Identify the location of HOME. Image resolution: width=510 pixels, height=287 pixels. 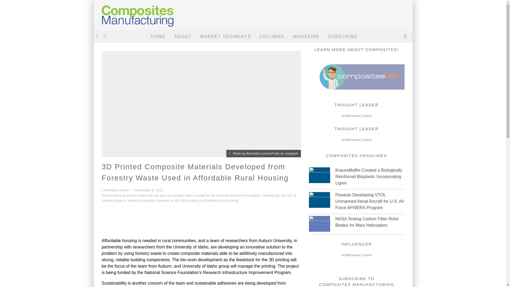
(158, 37).